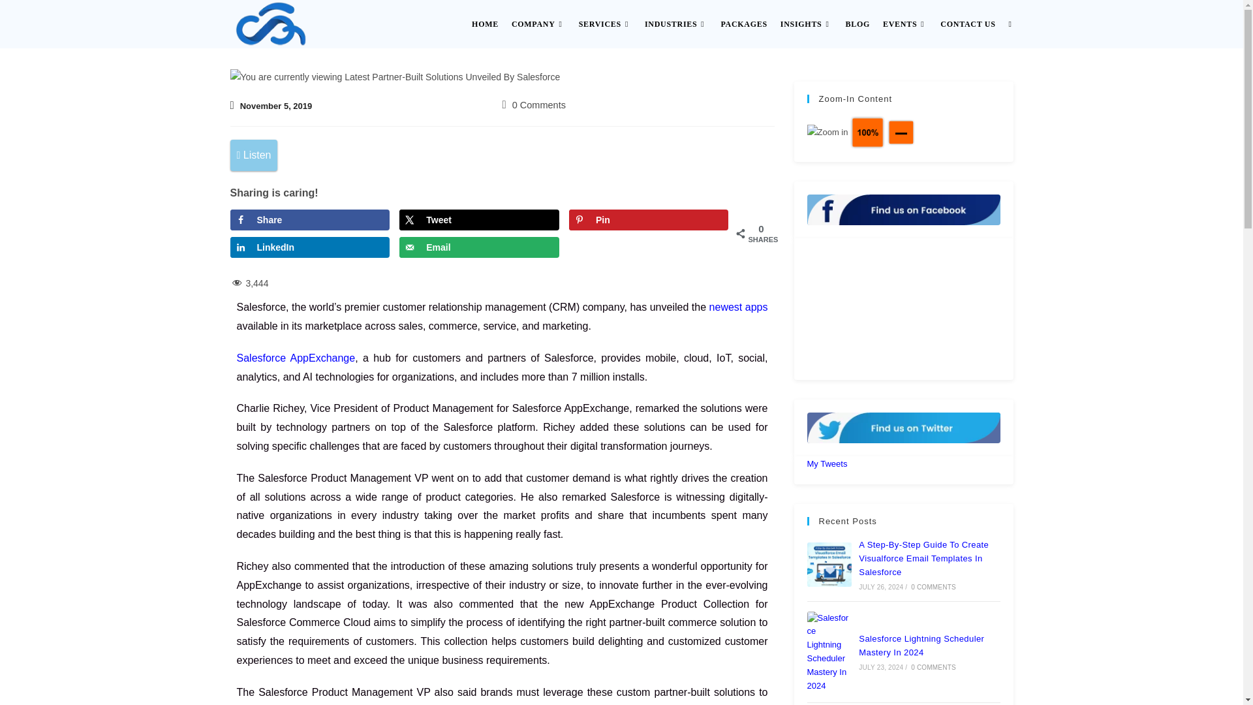  I want to click on Share on Facebook, so click(309, 219).